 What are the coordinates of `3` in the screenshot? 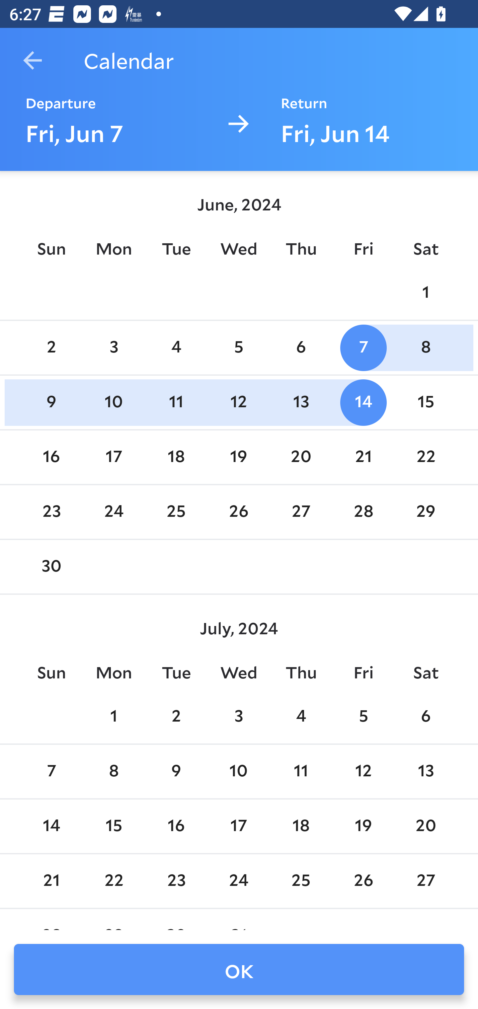 It's located at (114, 348).